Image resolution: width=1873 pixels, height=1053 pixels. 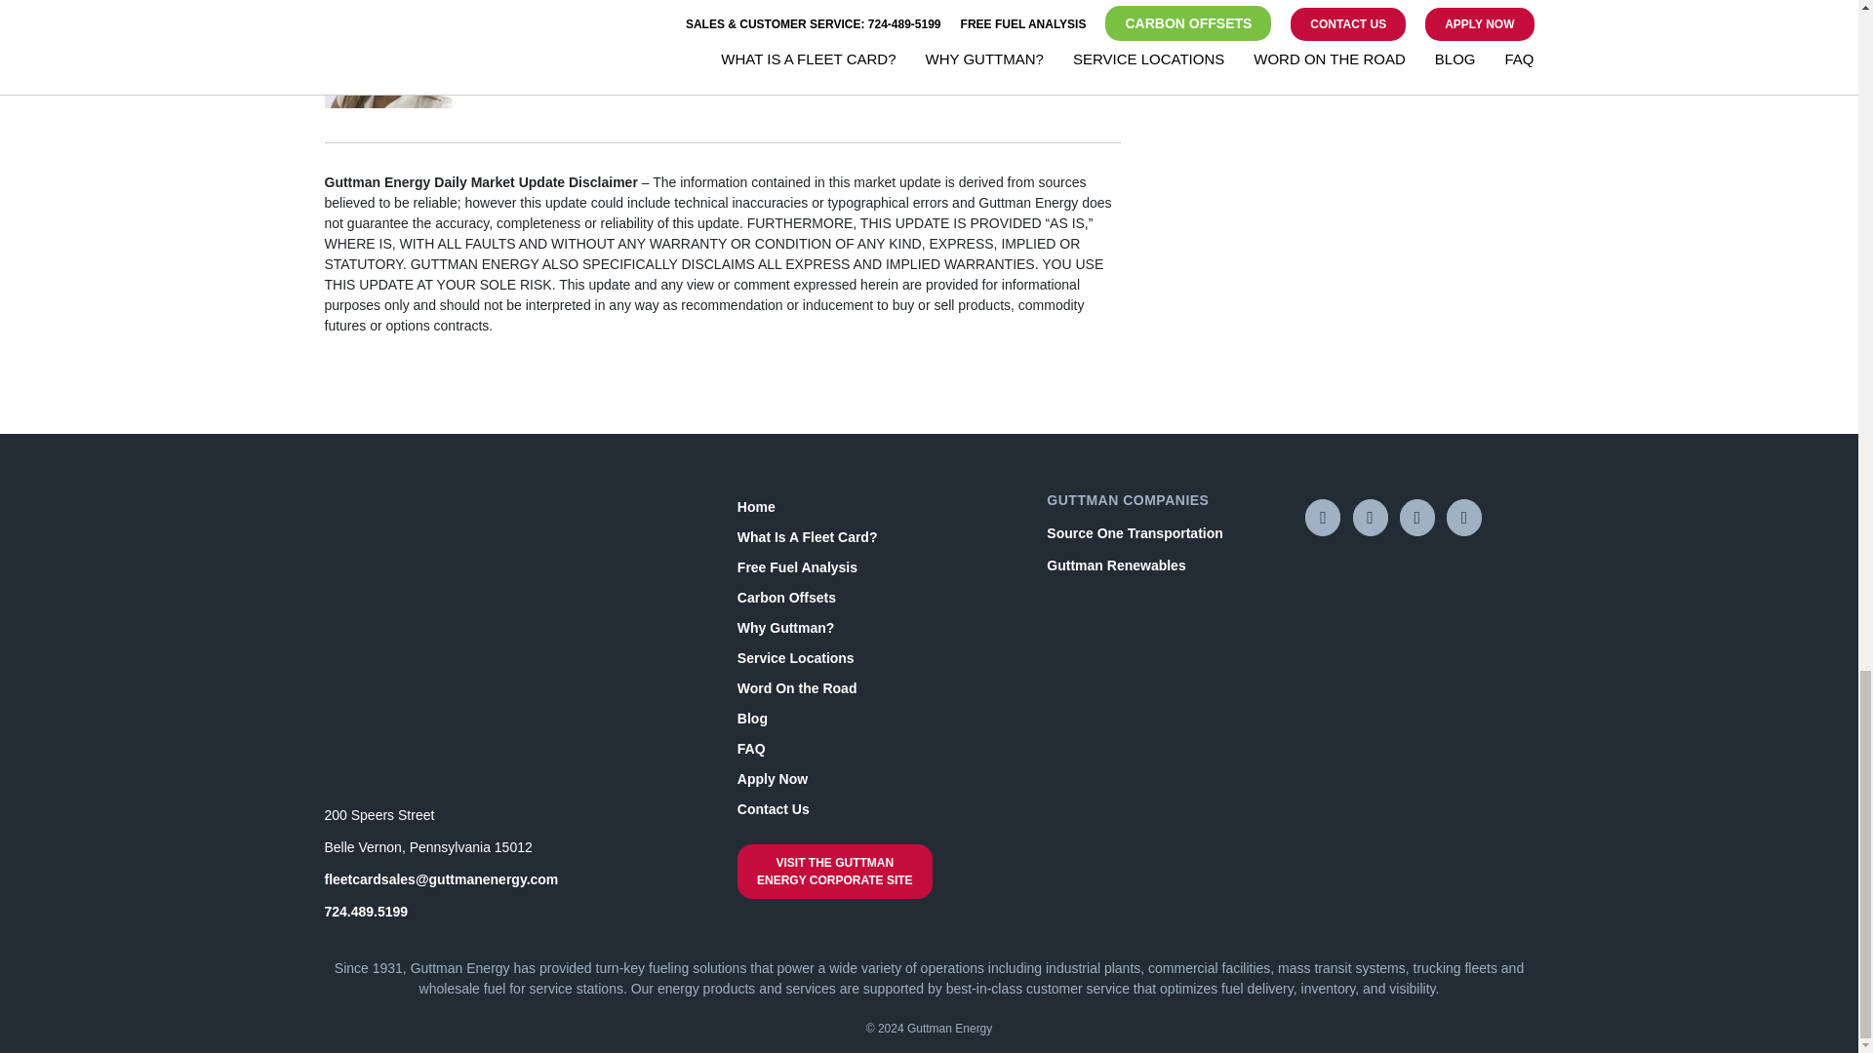 What do you see at coordinates (878, 749) in the screenshot?
I see `FAQ` at bounding box center [878, 749].